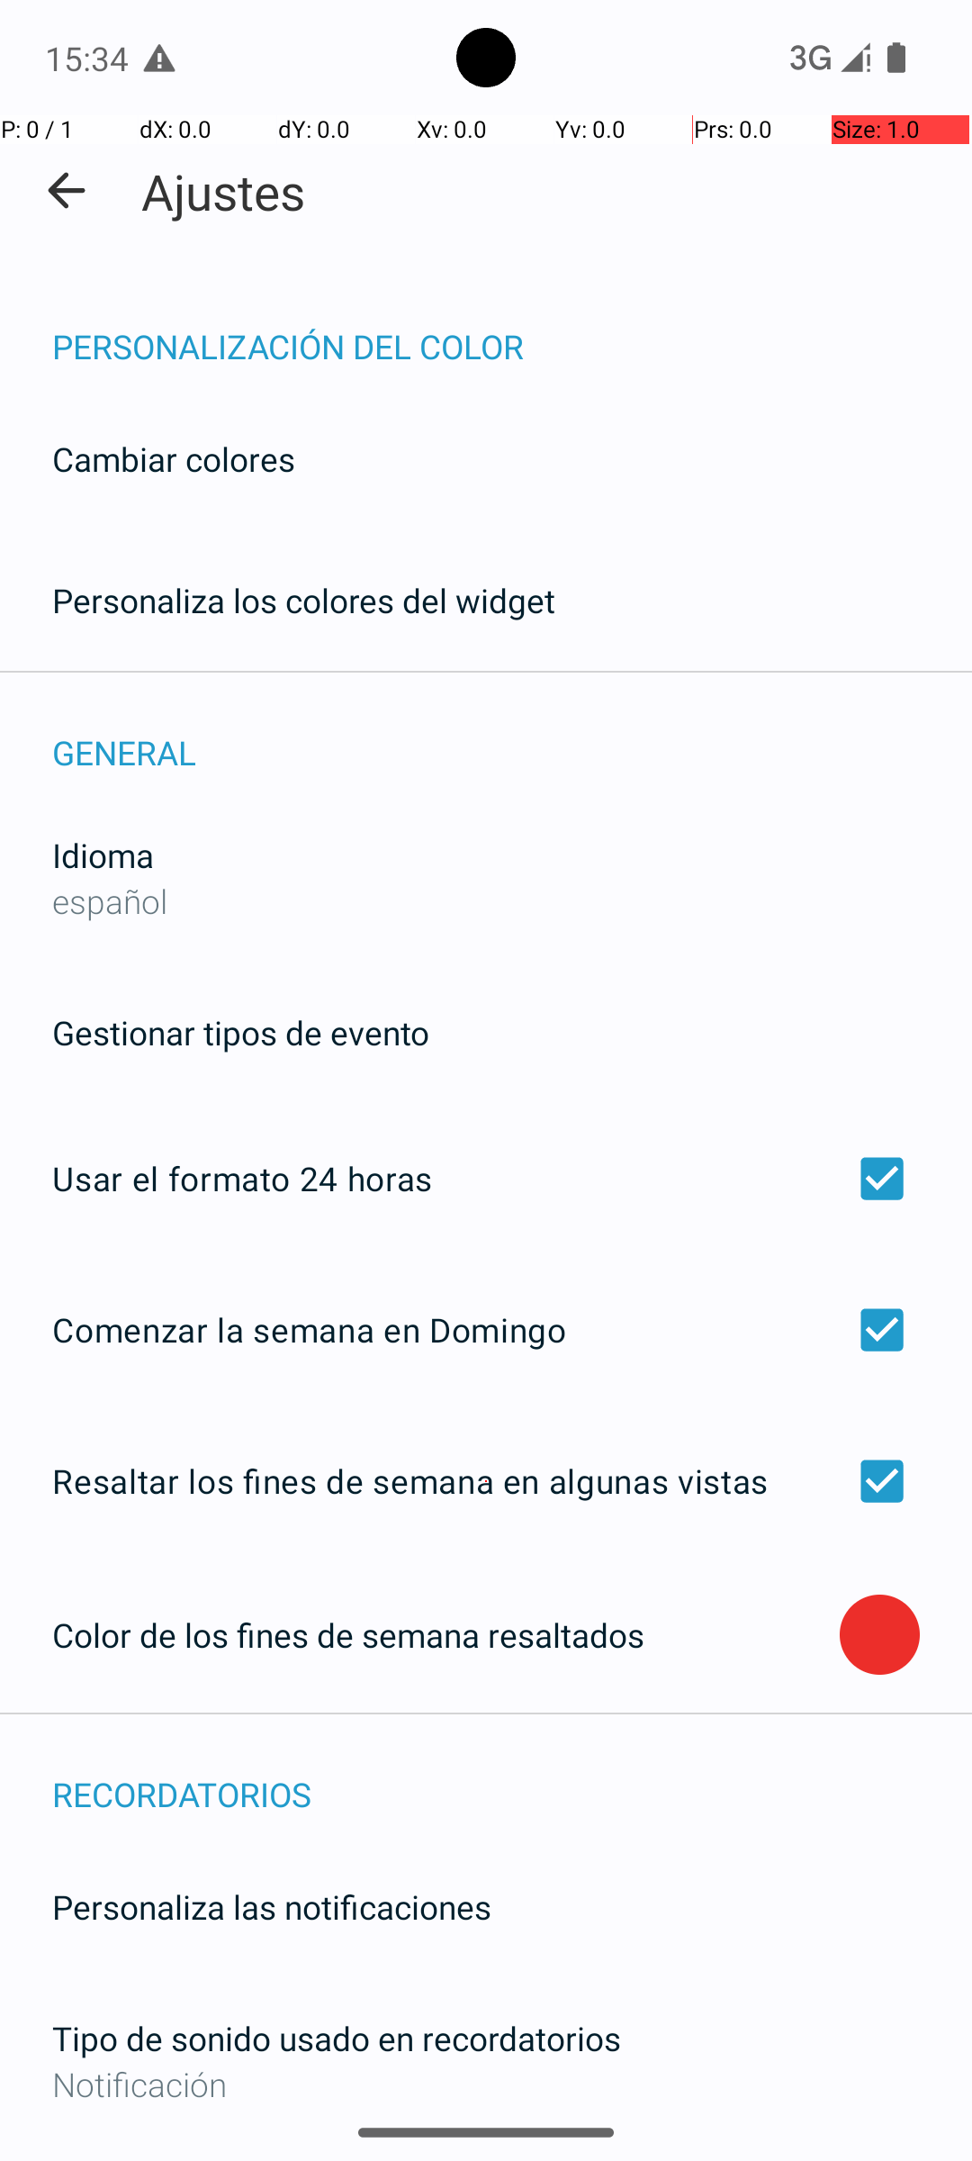 The width and height of the screenshot is (972, 2161). I want to click on PERSONALIZACIÓN DEL COLOR, so click(512, 328).